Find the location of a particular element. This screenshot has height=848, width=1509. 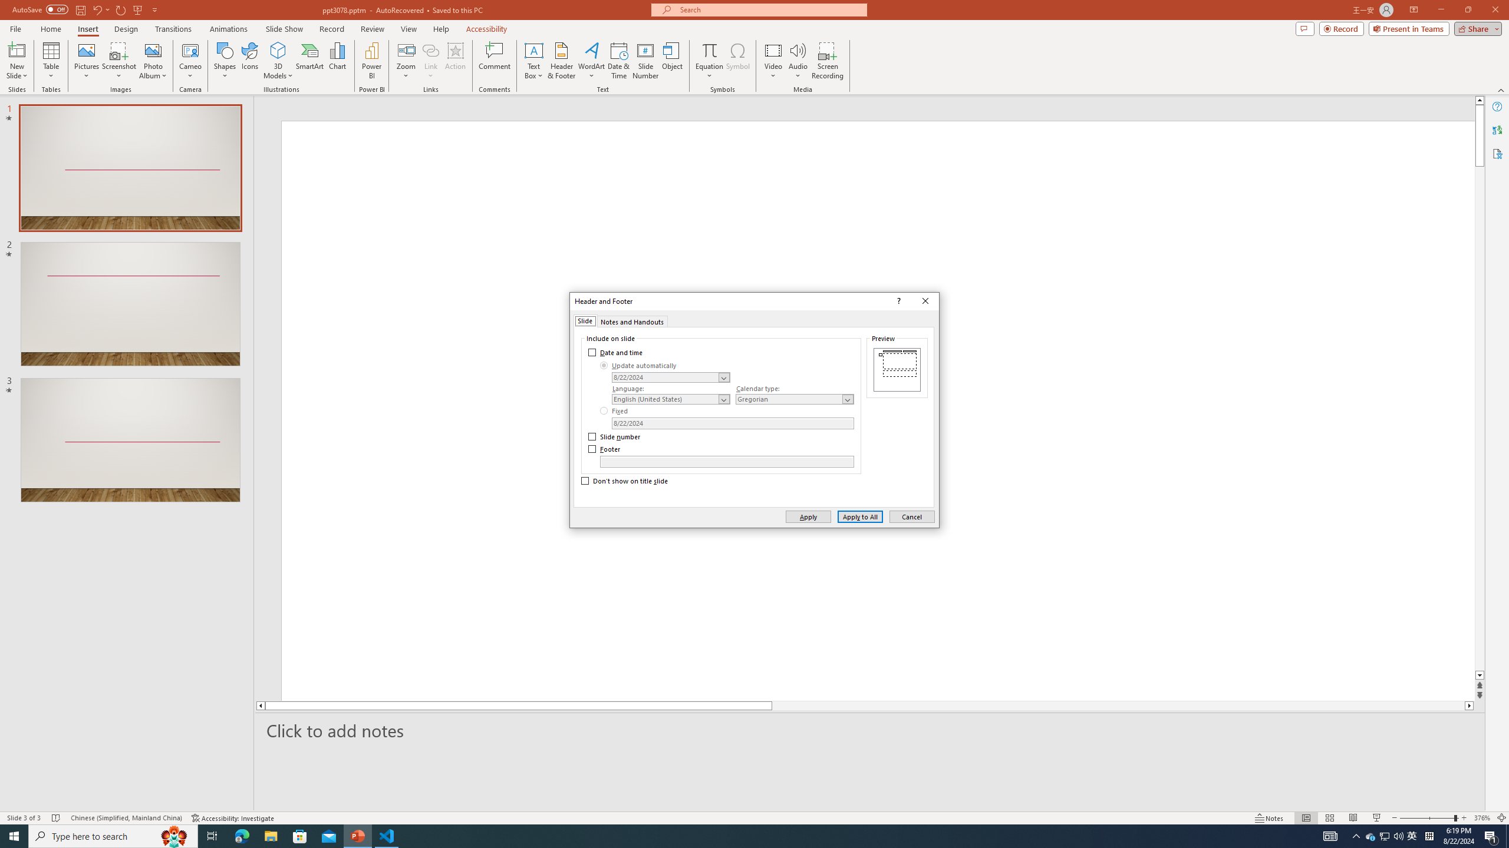

Screen Recording... is located at coordinates (828, 61).